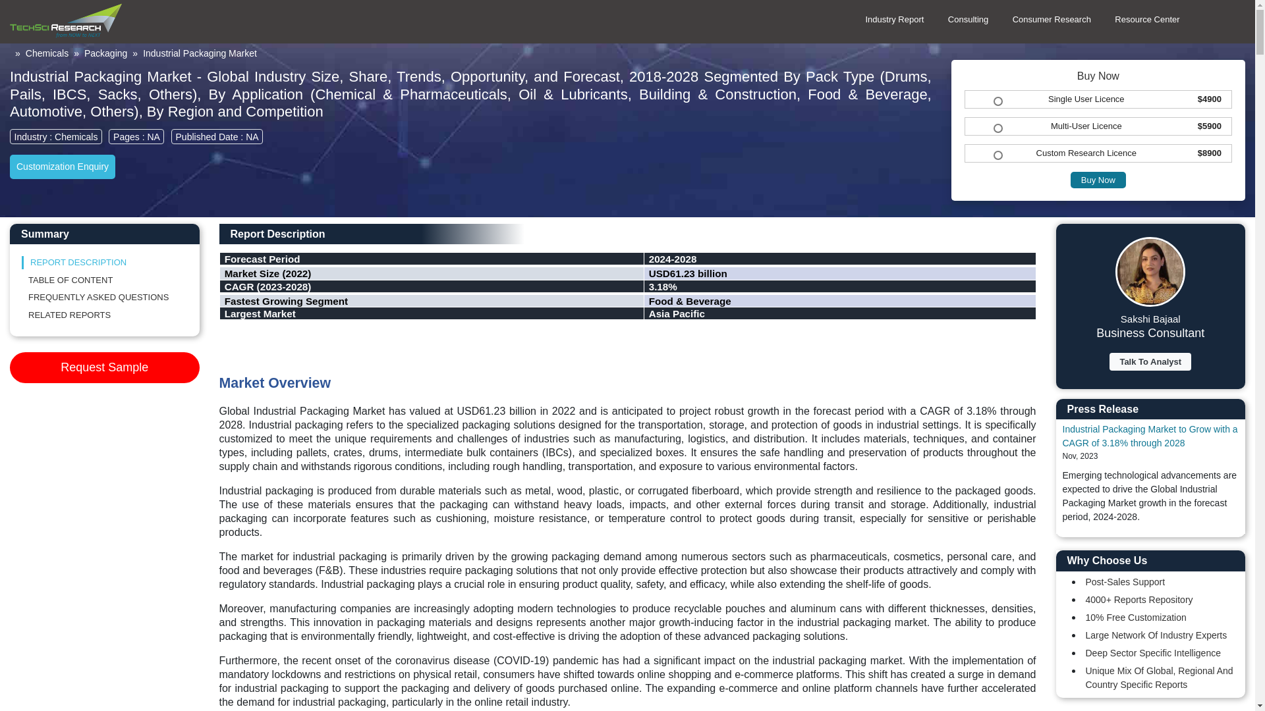 The height and width of the screenshot is (711, 1265). What do you see at coordinates (893, 20) in the screenshot?
I see `Industry Report` at bounding box center [893, 20].